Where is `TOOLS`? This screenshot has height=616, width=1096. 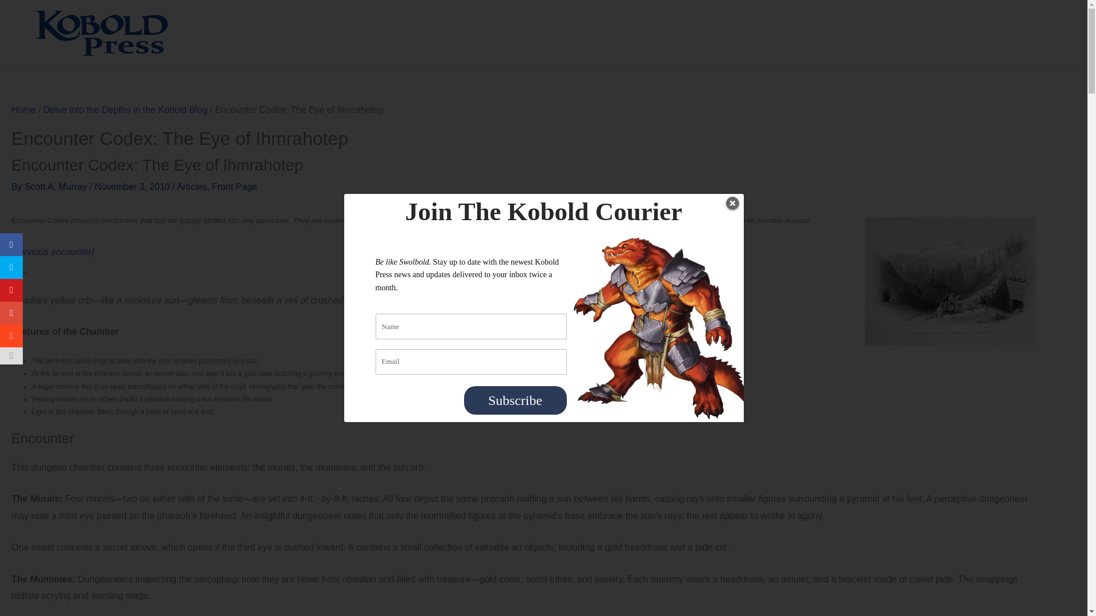
TOOLS is located at coordinates (974, 33).